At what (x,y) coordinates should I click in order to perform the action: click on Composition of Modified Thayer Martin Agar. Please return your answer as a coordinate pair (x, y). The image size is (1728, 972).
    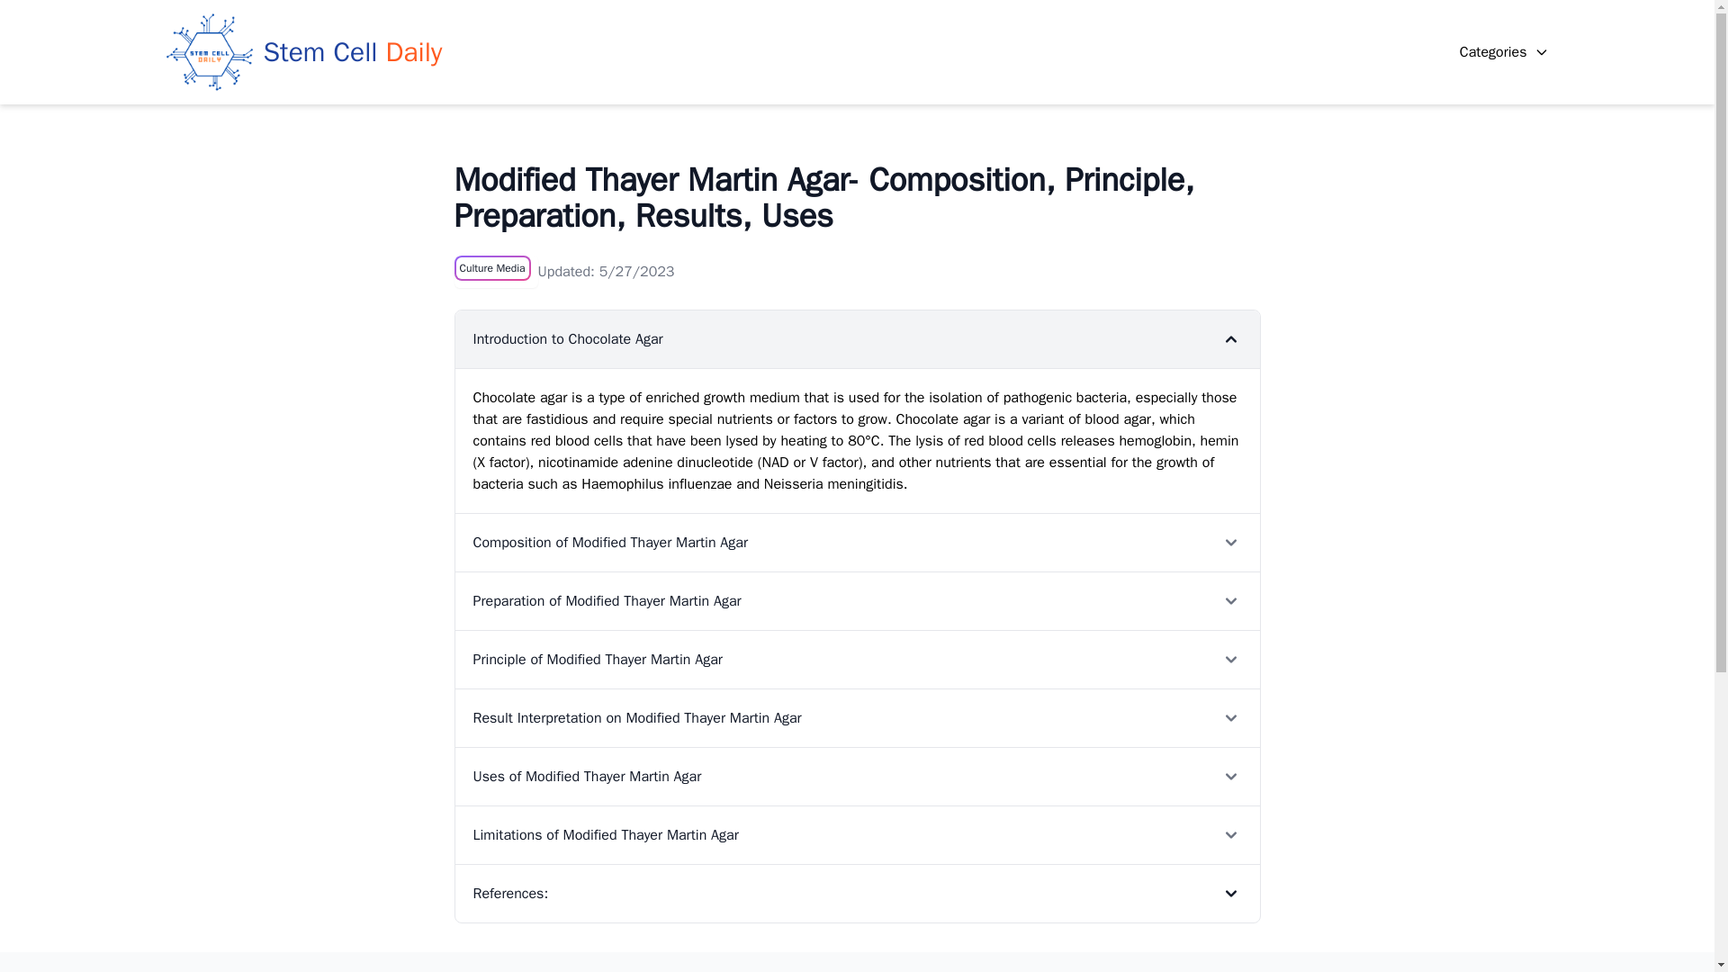
    Looking at the image, I should click on (857, 542).